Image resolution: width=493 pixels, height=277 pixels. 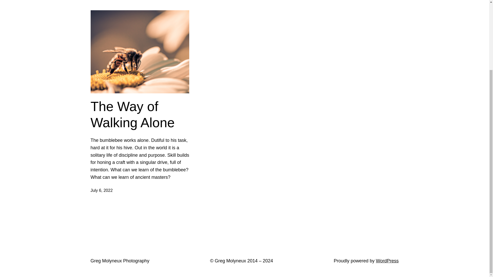 What do you see at coordinates (387, 261) in the screenshot?
I see `WordPress` at bounding box center [387, 261].